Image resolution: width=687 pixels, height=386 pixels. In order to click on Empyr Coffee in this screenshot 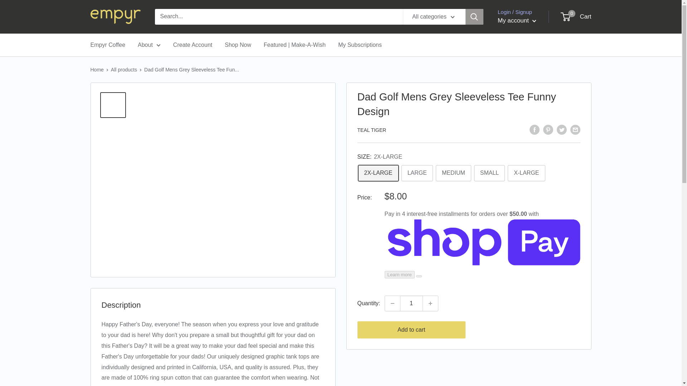, I will do `click(453, 173)`.